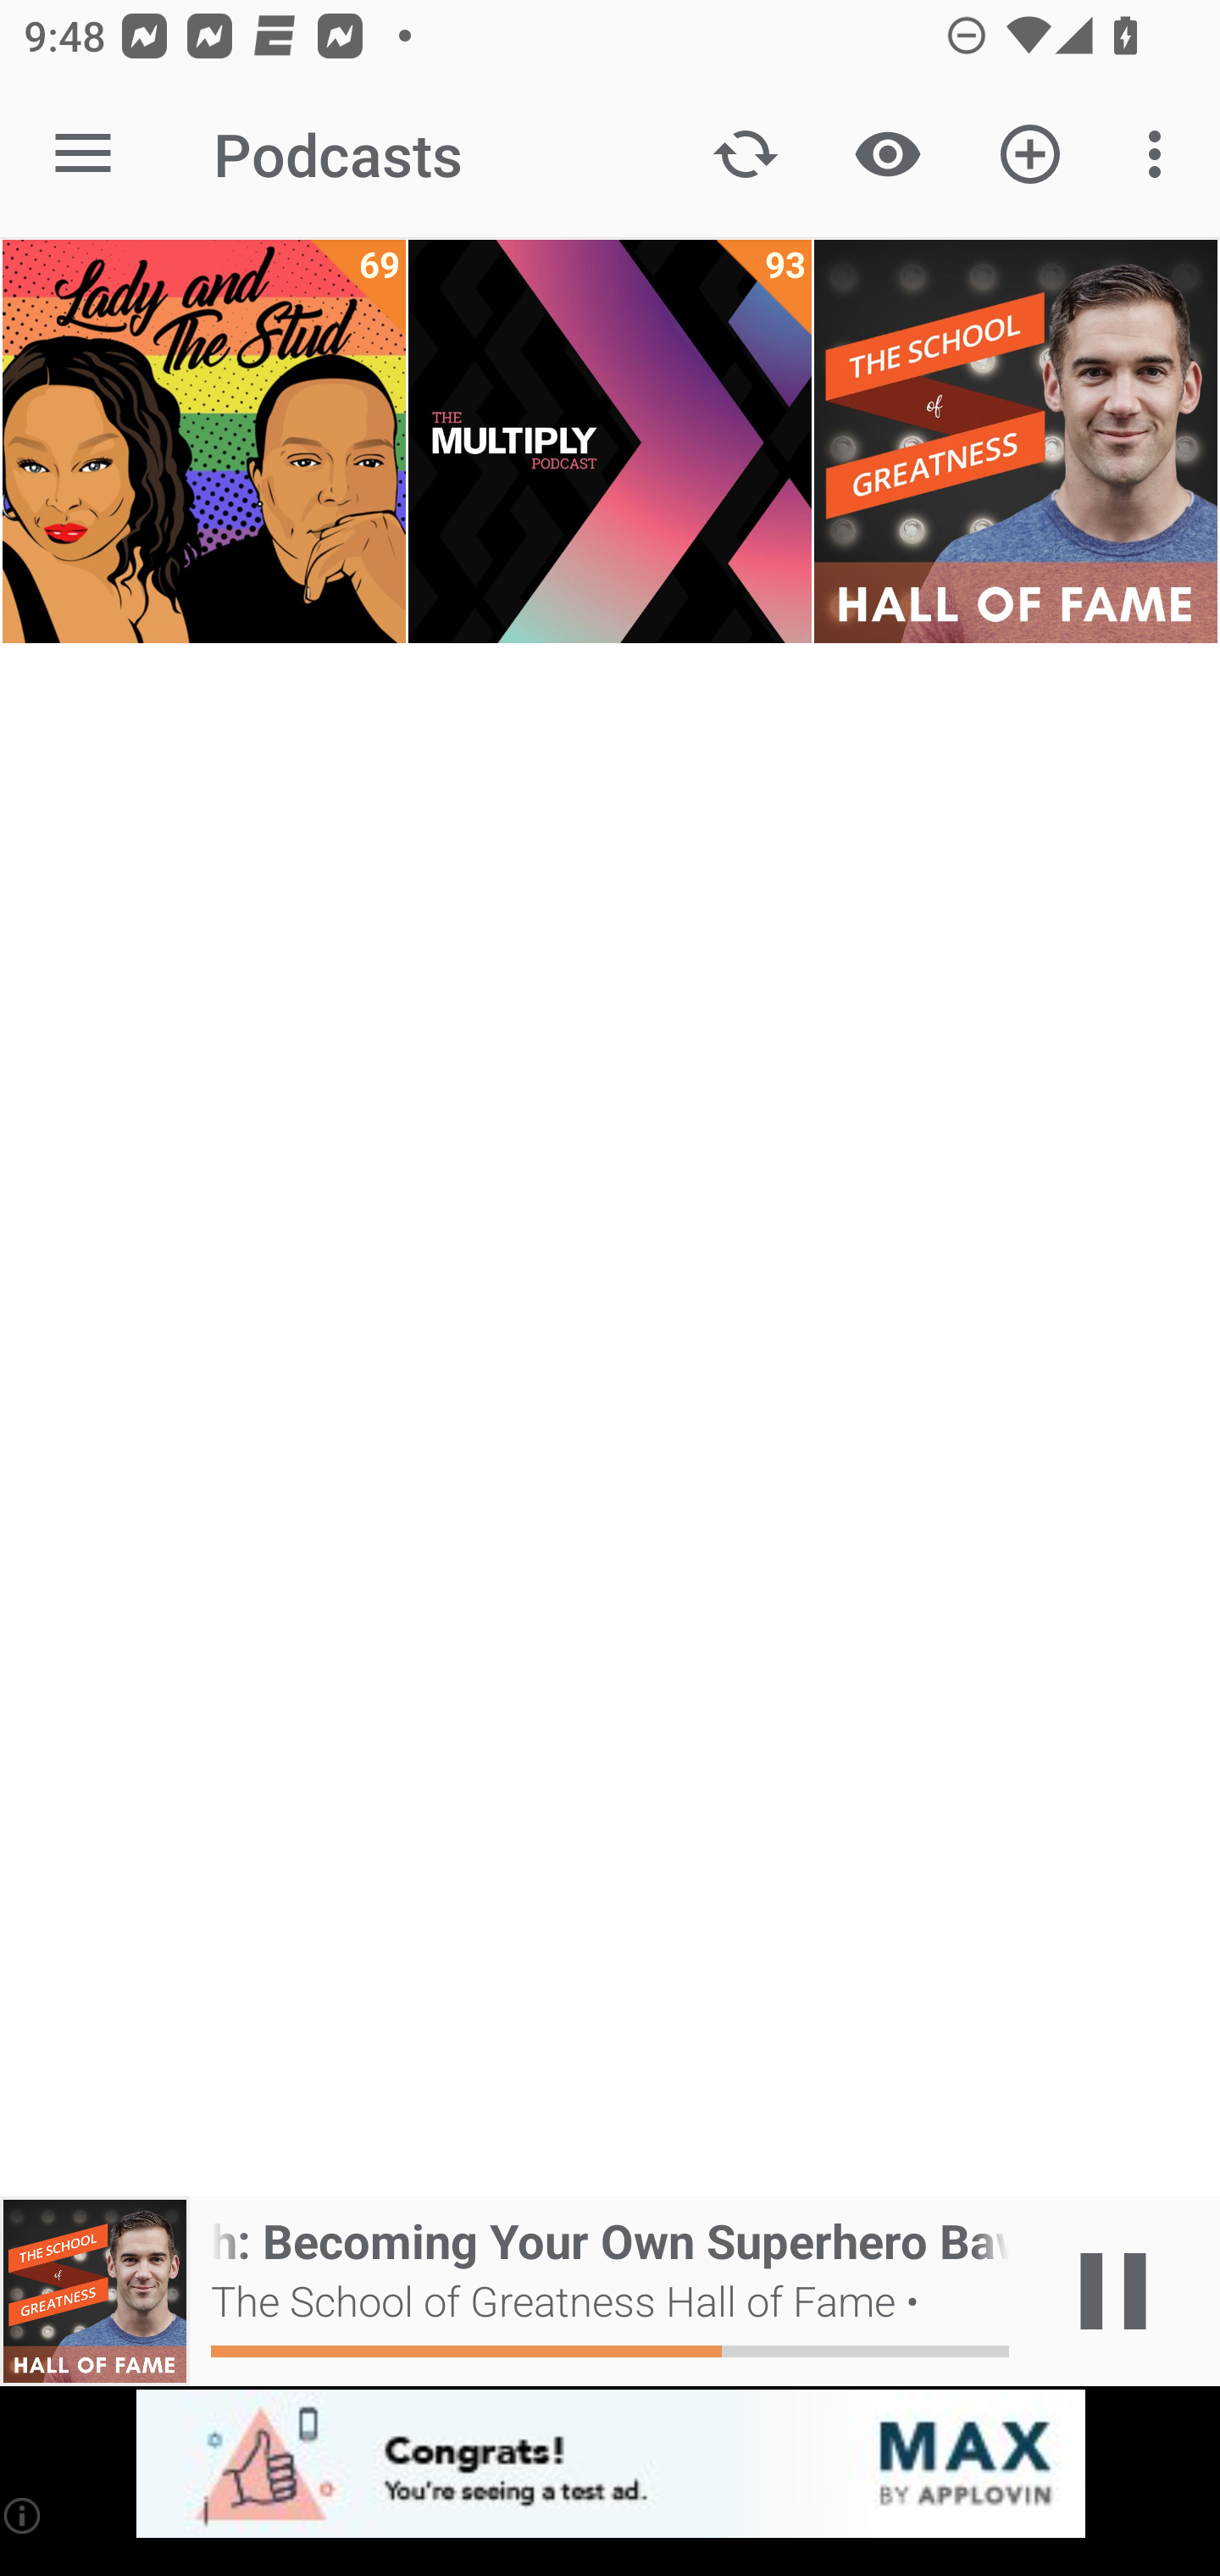 This screenshot has height=2576, width=1220. Describe the element at coordinates (1113, 2291) in the screenshot. I see `Play / Pause` at that location.